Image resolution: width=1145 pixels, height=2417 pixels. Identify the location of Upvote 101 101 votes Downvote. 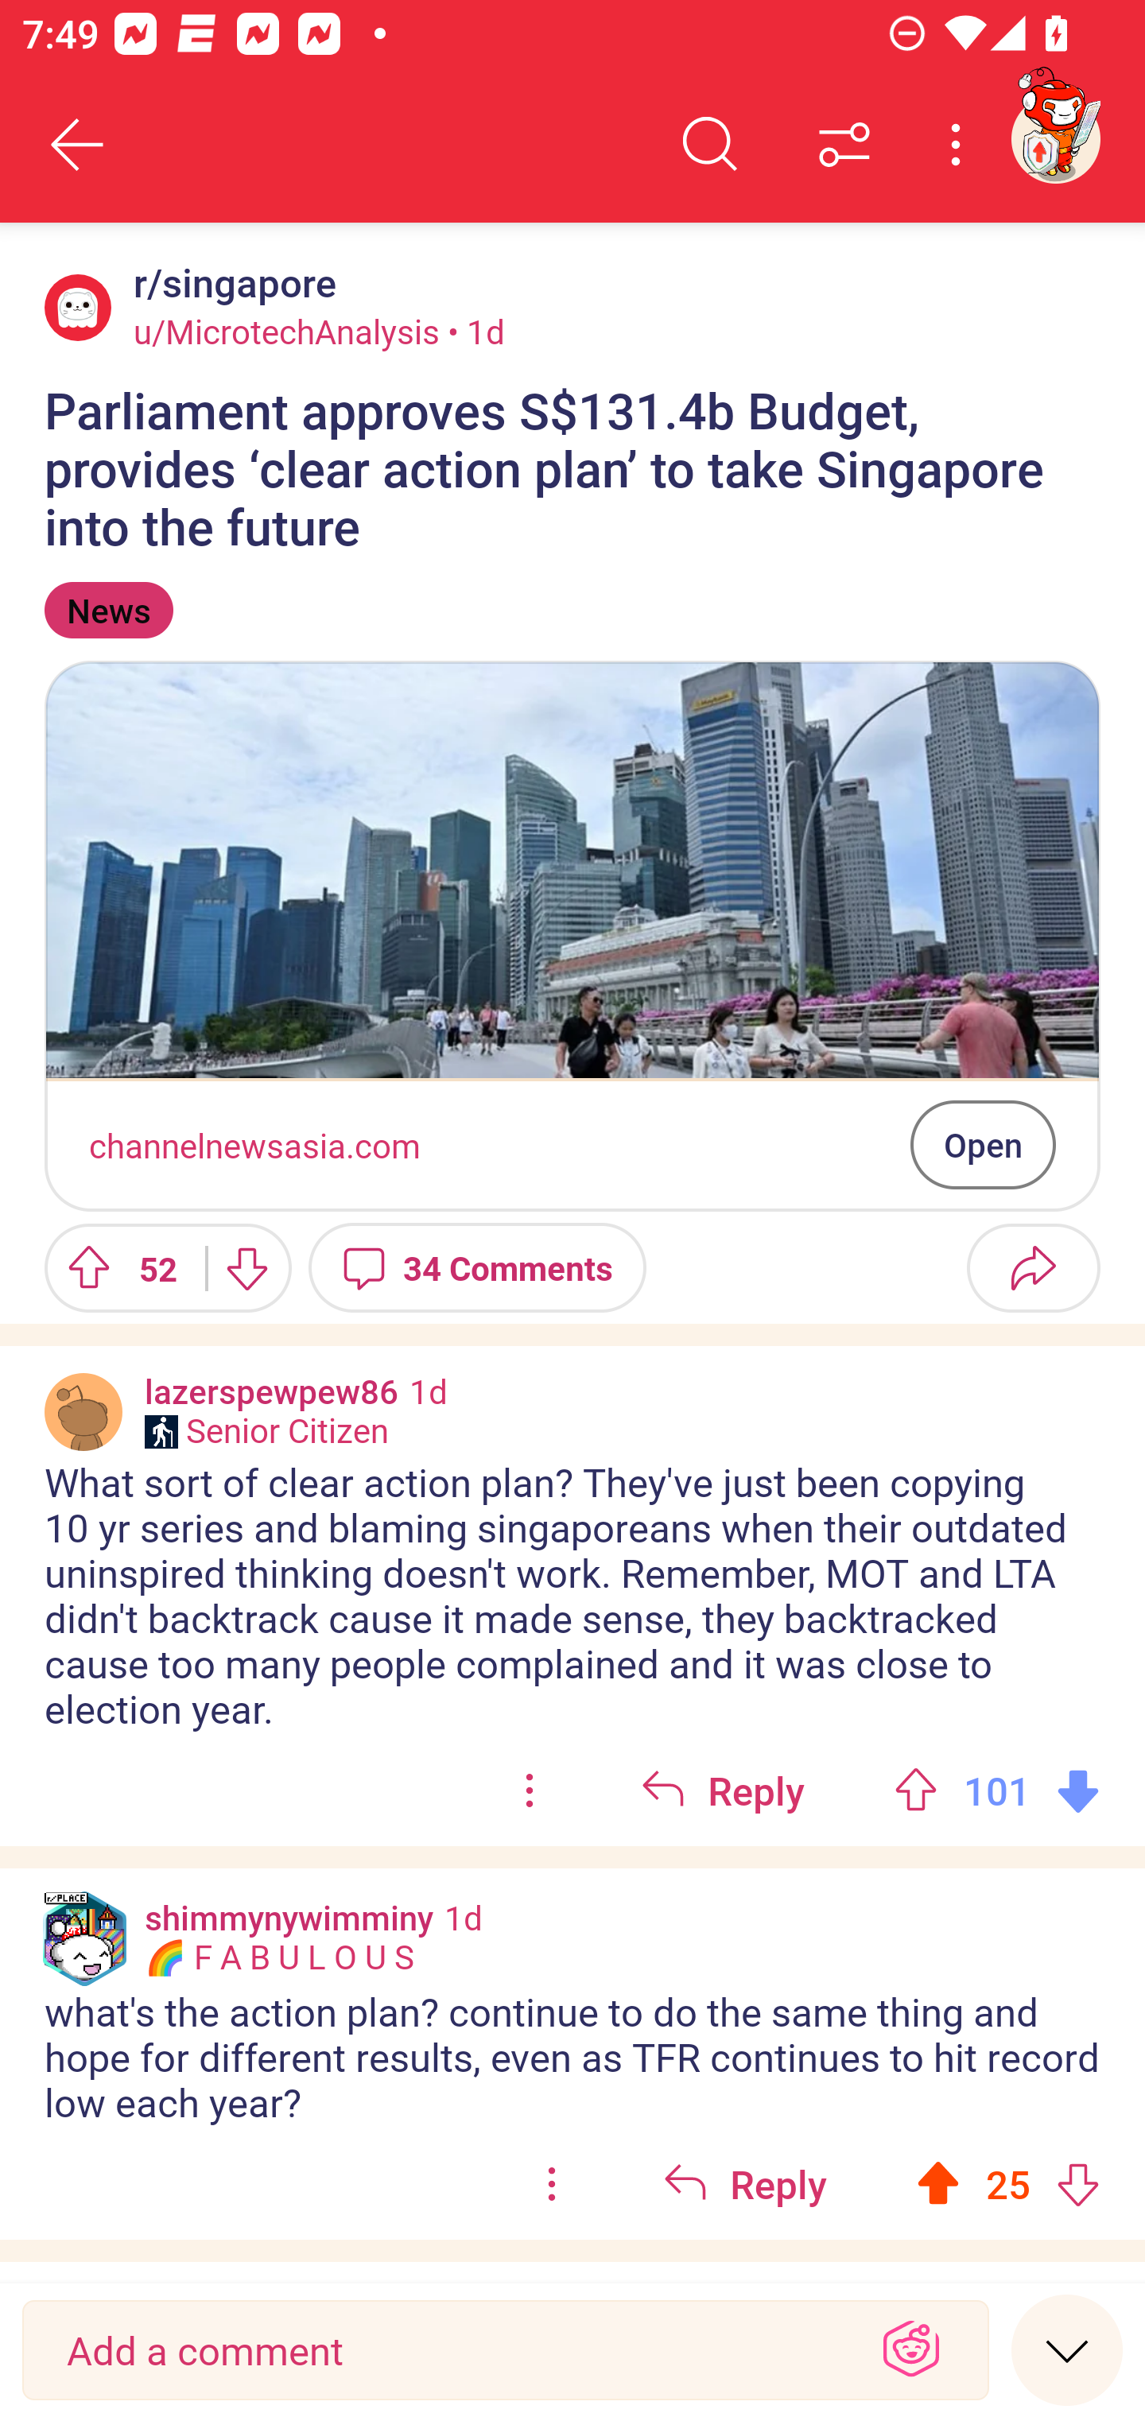
(997, 1790).